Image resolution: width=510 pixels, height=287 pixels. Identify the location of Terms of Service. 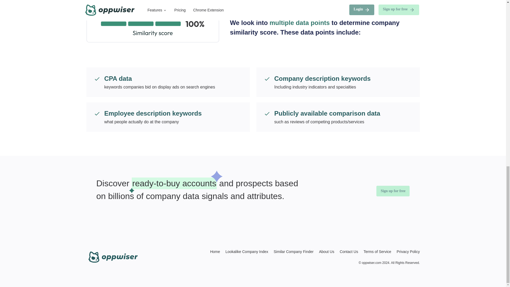
(375, 251).